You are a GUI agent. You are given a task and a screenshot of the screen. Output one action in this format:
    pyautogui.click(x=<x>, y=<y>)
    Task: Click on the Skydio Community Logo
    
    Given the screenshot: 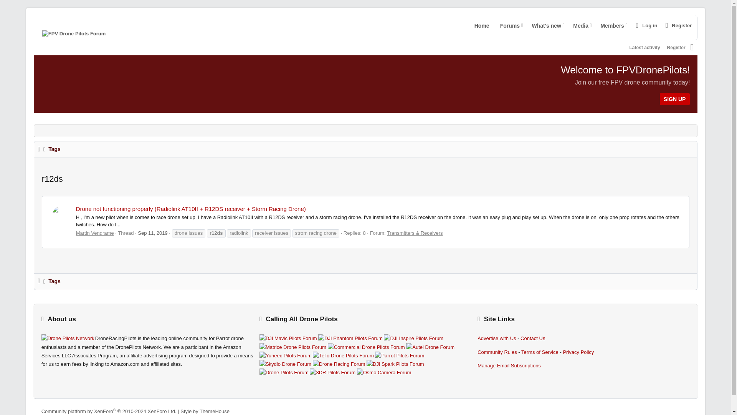 What is the action you would take?
    pyautogui.click(x=430, y=347)
    